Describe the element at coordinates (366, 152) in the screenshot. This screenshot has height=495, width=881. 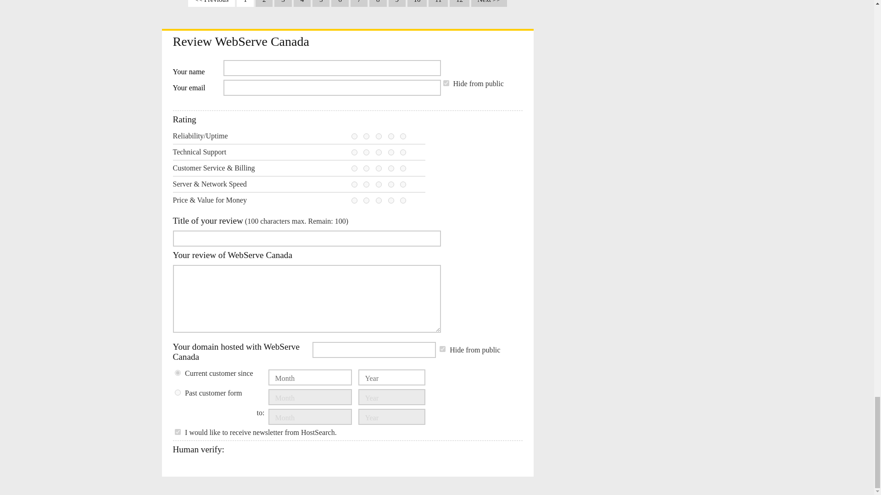
I see `2` at that location.